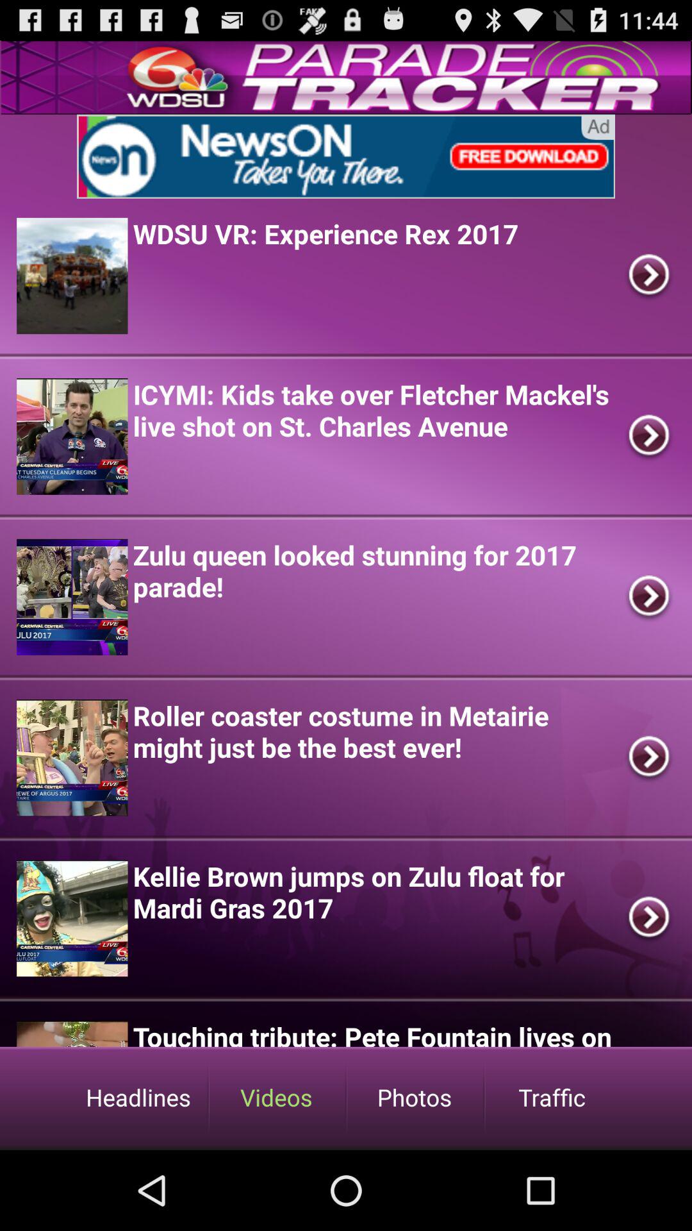 This screenshot has height=1231, width=692. I want to click on interact with advertisement, so click(346, 156).